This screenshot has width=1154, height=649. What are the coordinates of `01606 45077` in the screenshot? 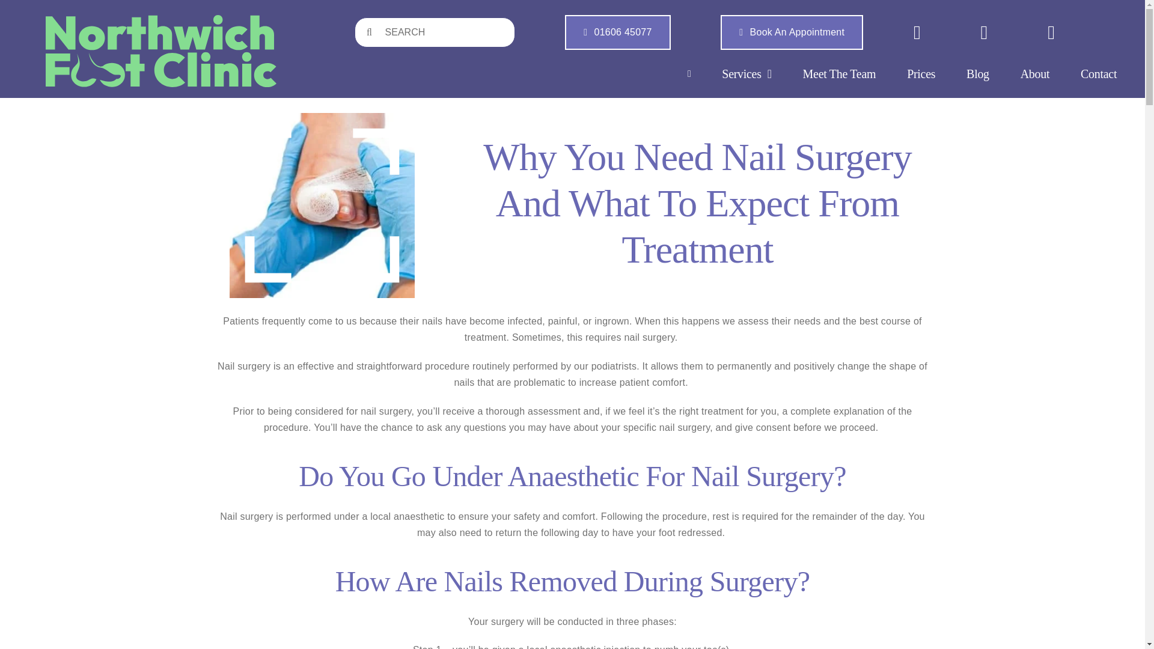 It's located at (618, 32).